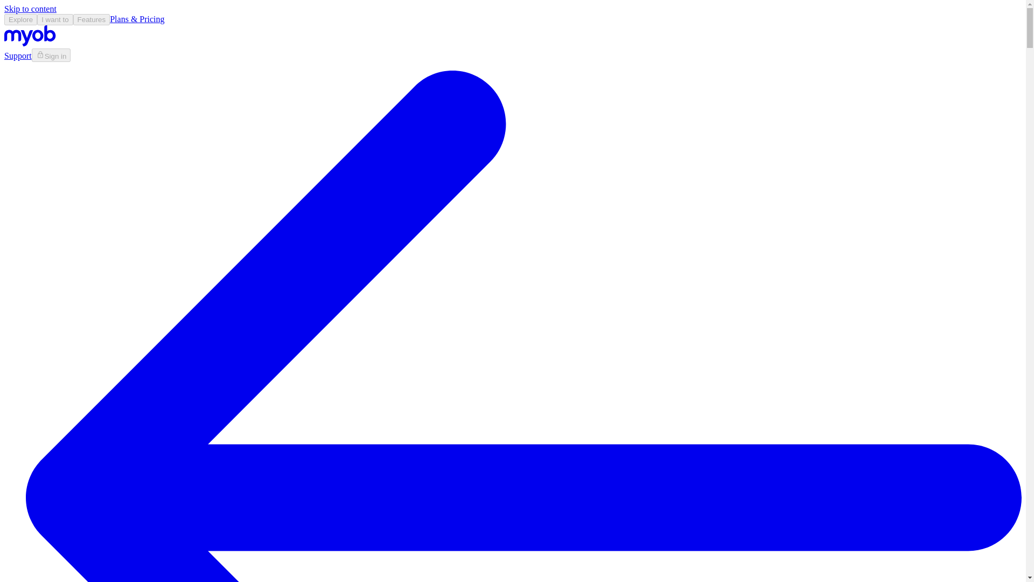 The width and height of the screenshot is (1034, 582). What do you see at coordinates (30, 43) in the screenshot?
I see `MYOB` at bounding box center [30, 43].